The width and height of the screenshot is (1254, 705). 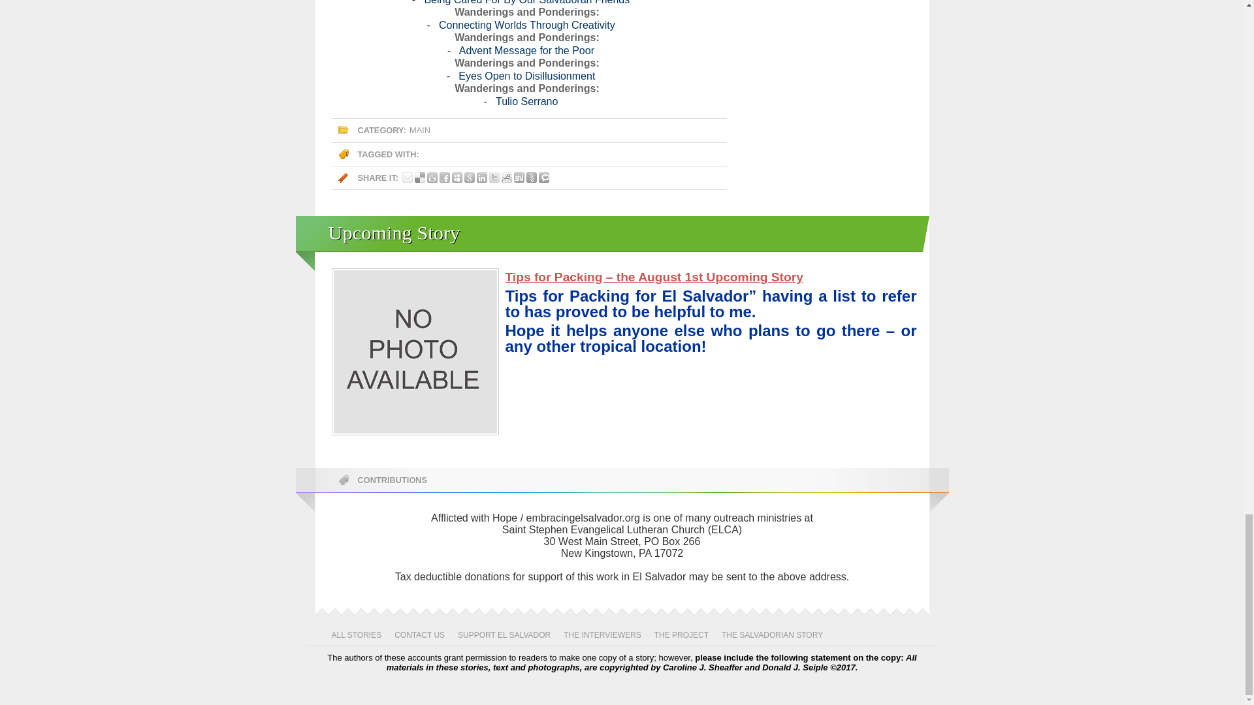 I want to click on SHARE THIS POST ON DELICIOUS, so click(x=419, y=177).